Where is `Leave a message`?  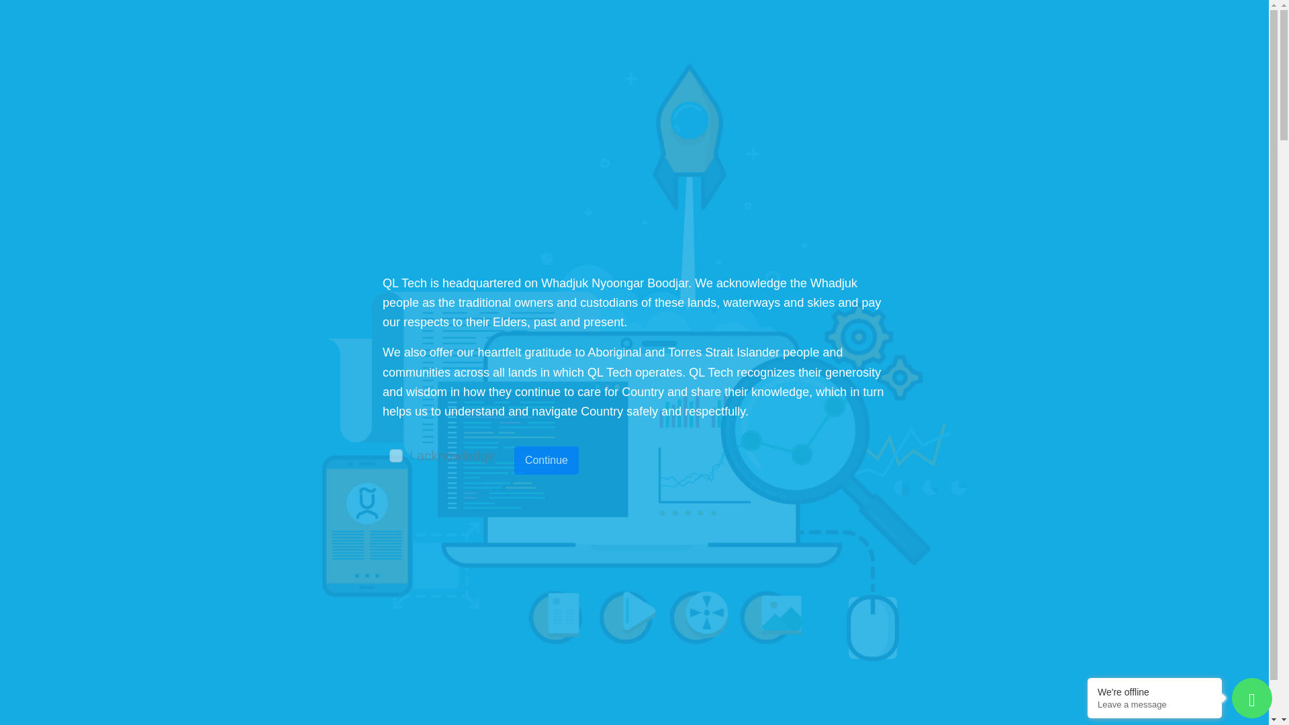 Leave a message is located at coordinates (1155, 705).